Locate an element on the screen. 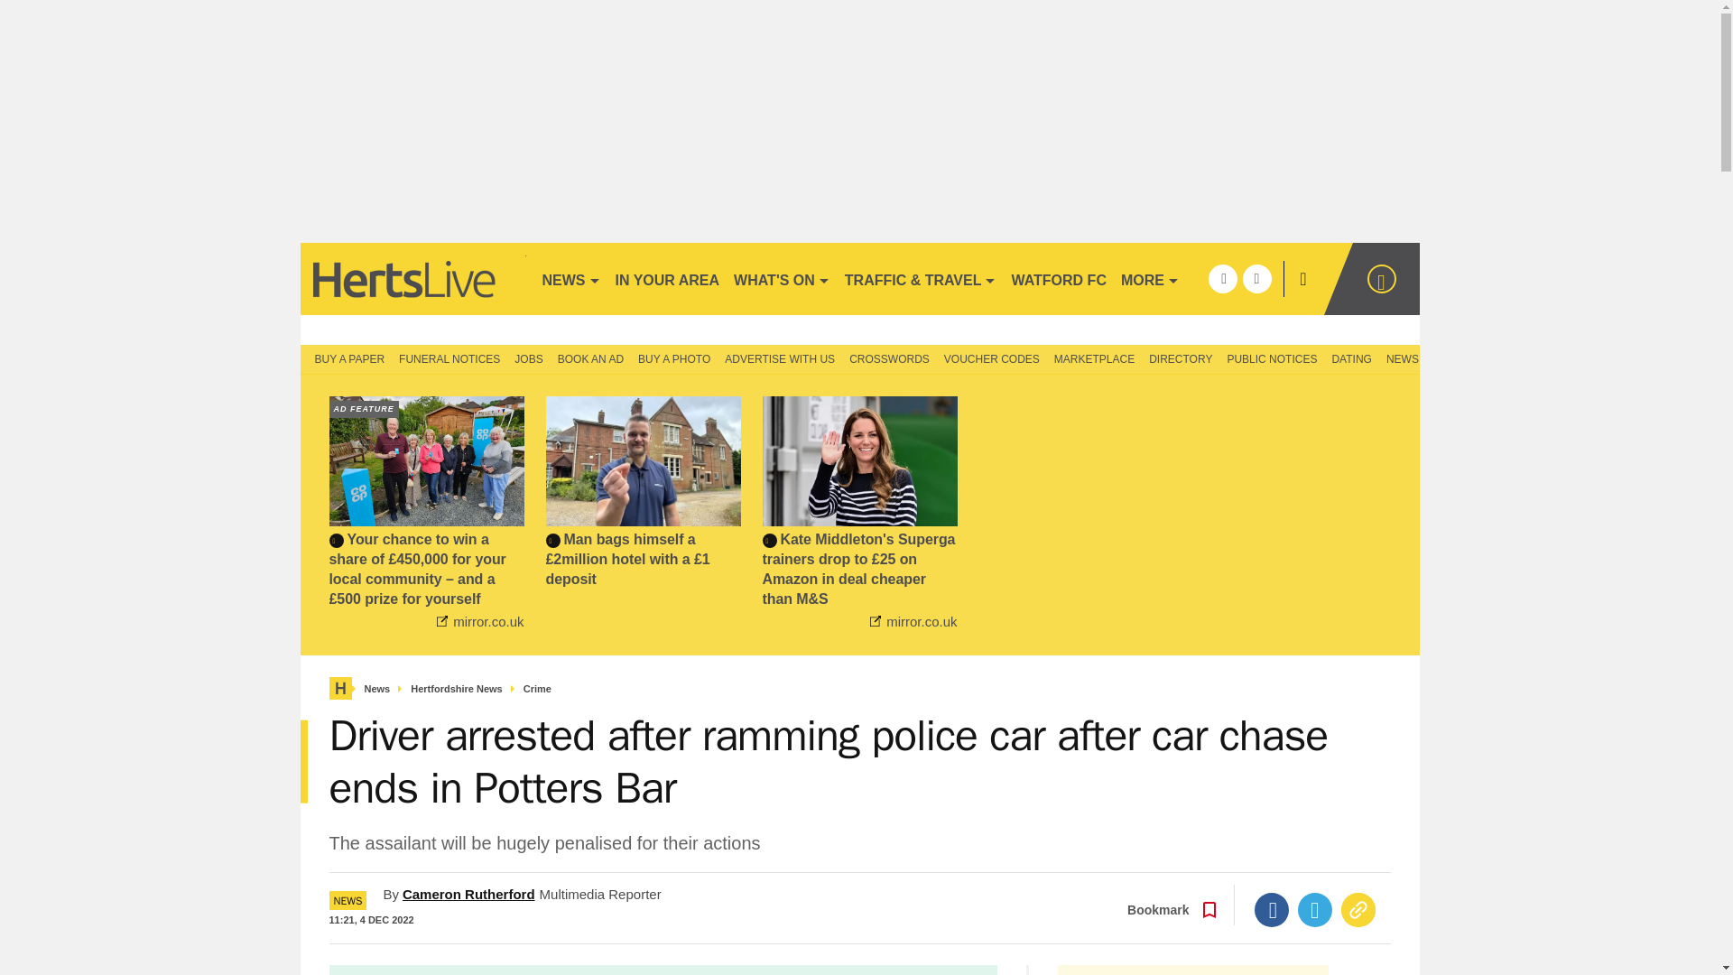 The width and height of the screenshot is (1733, 975). Facebook is located at coordinates (1272, 910).